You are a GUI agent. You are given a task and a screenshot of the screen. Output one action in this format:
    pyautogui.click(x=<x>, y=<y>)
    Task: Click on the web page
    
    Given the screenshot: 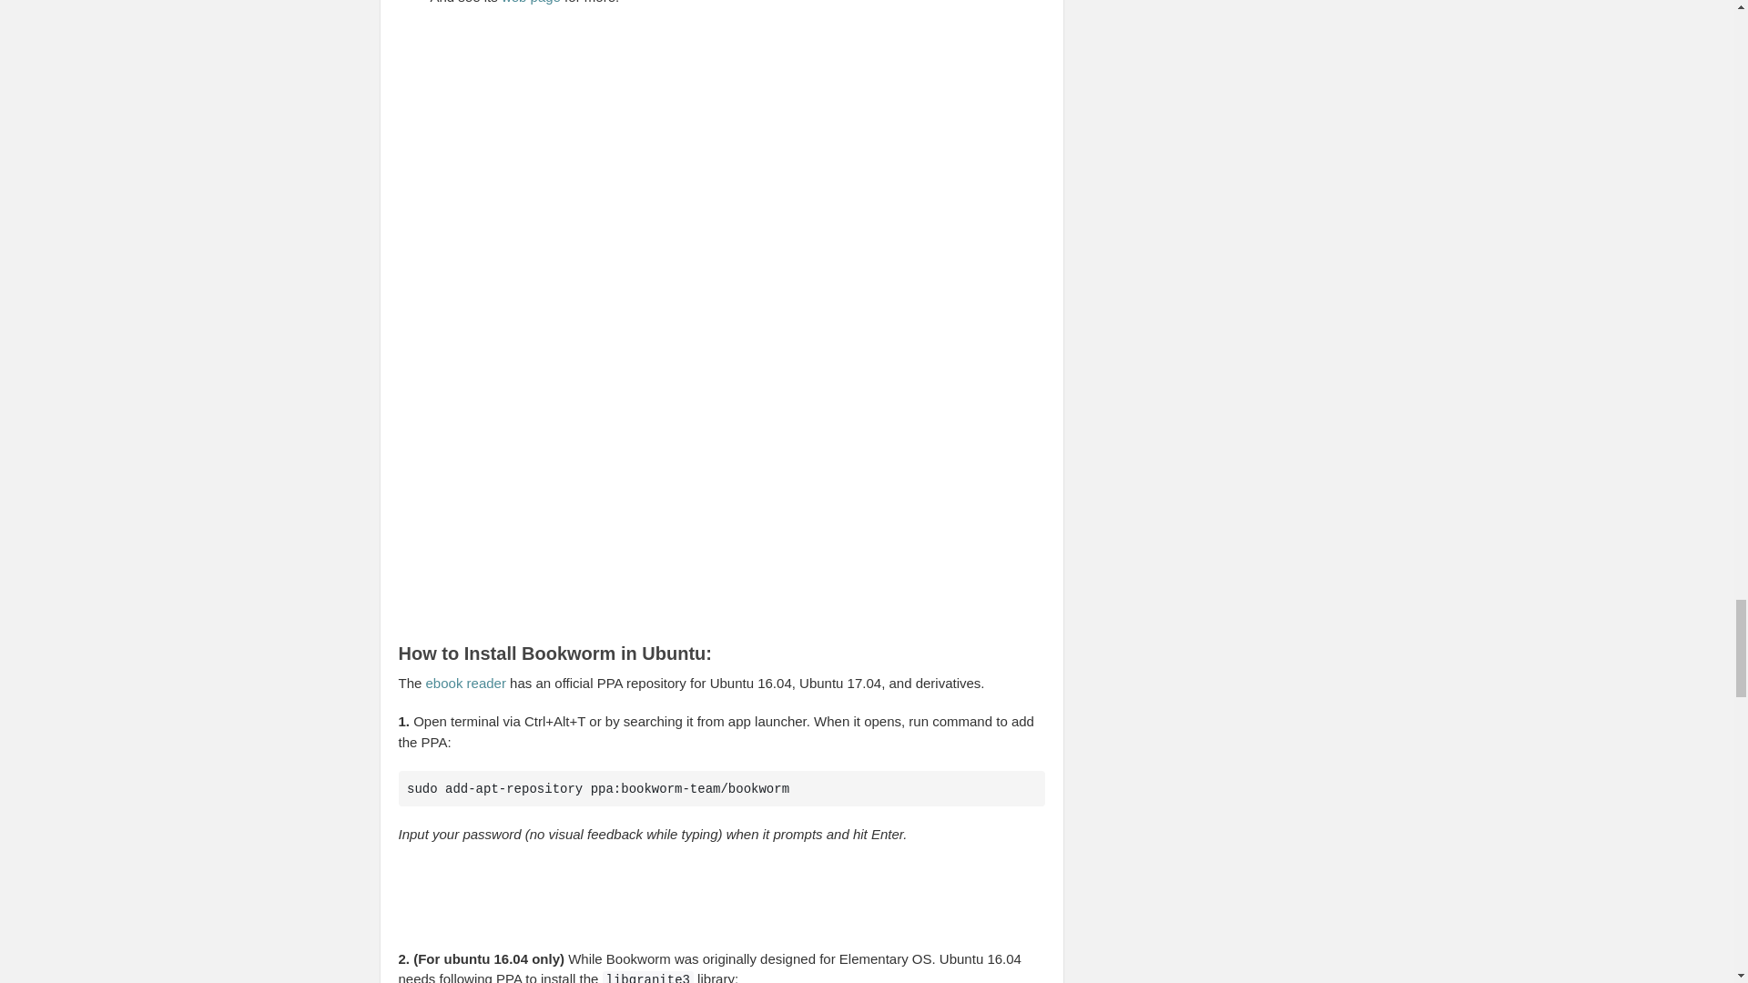 What is the action you would take?
    pyautogui.click(x=532, y=2)
    